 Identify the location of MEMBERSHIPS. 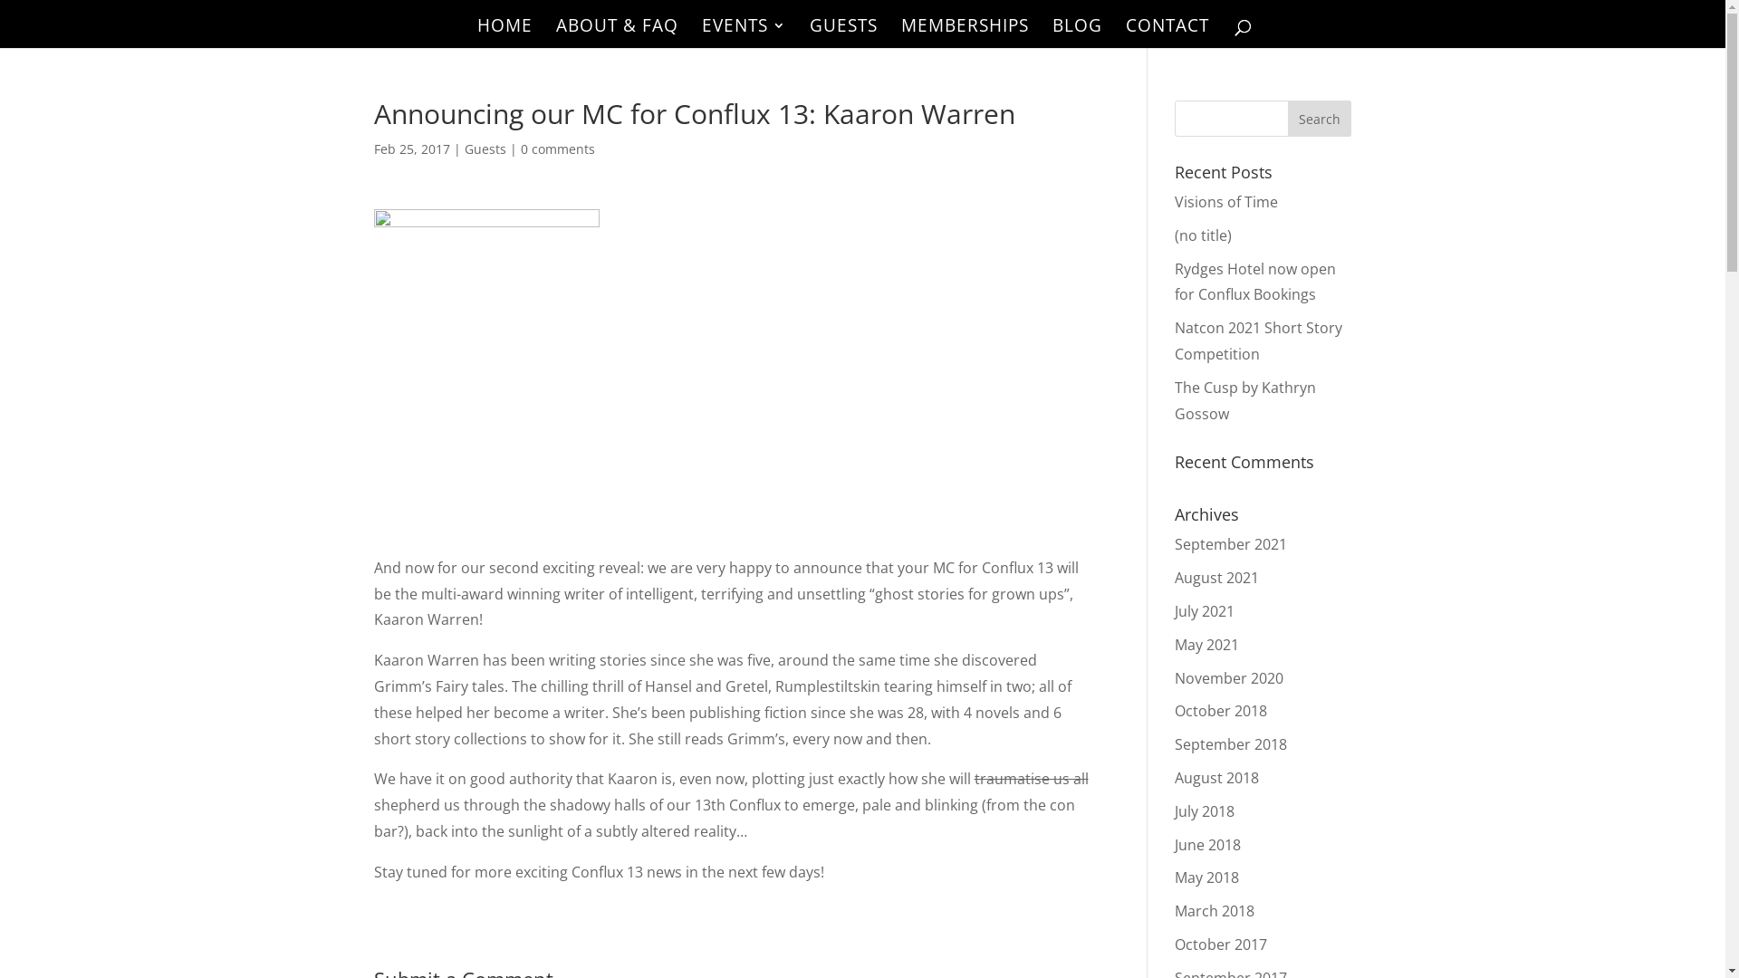
(964, 34).